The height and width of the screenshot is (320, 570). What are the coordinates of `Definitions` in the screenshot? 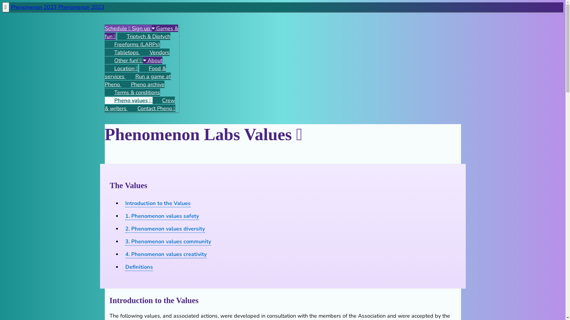 It's located at (139, 267).